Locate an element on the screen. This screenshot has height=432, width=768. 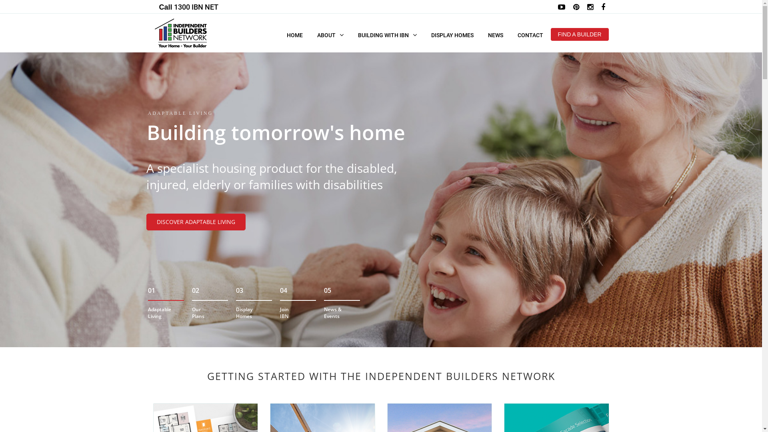
Call 1300 IBN NET is located at coordinates (191, 6).